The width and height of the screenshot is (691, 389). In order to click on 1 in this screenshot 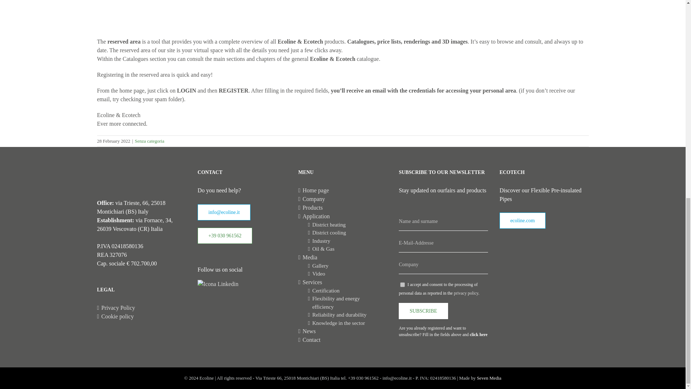, I will do `click(402, 285)`.